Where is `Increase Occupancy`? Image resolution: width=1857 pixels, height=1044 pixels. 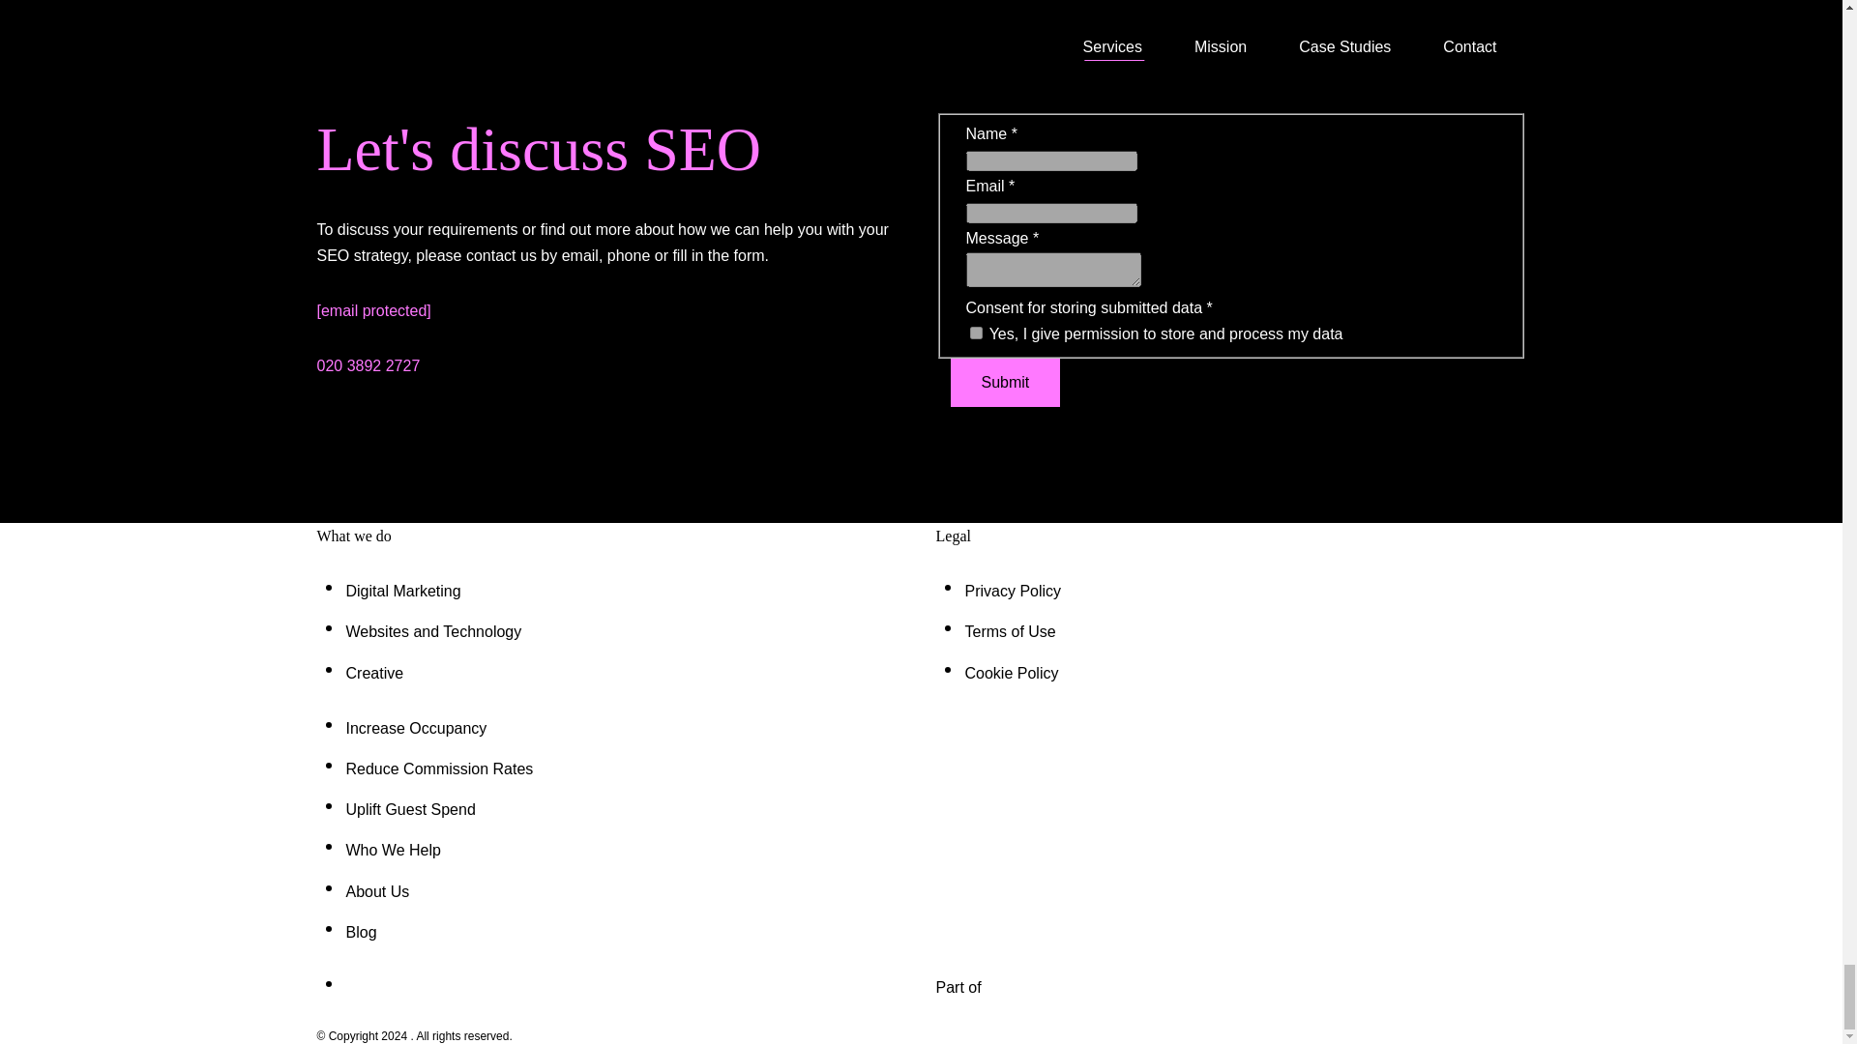
Increase Occupancy is located at coordinates (416, 729).